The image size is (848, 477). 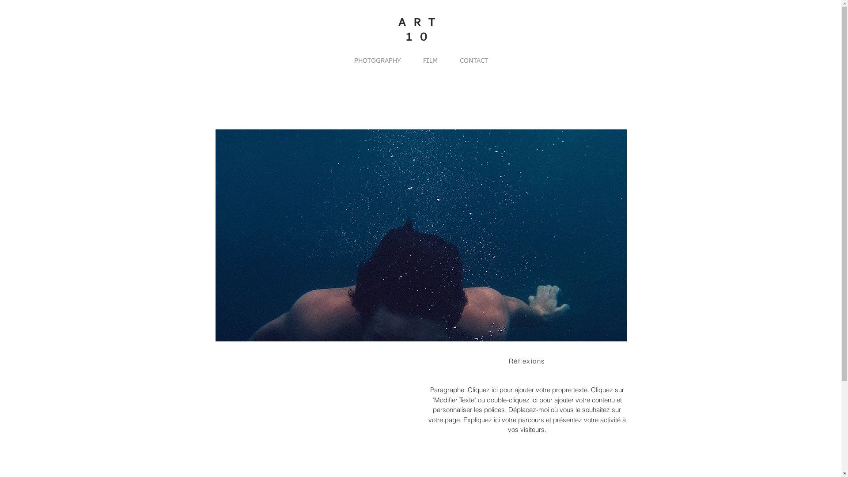 What do you see at coordinates (420, 30) in the screenshot?
I see `ART 10` at bounding box center [420, 30].